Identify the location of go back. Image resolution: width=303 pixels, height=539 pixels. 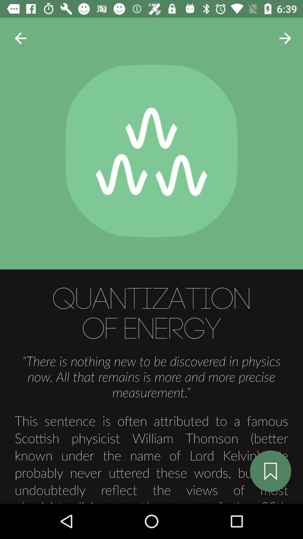
(21, 38).